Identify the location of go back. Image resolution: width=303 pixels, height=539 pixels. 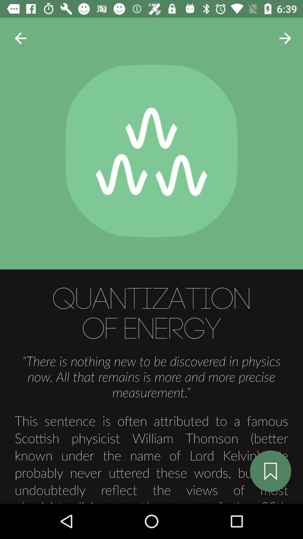
(21, 38).